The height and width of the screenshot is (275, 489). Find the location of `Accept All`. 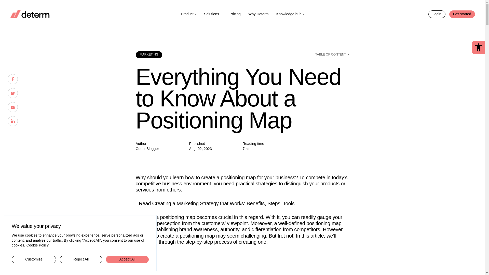

Accept All is located at coordinates (127, 259).